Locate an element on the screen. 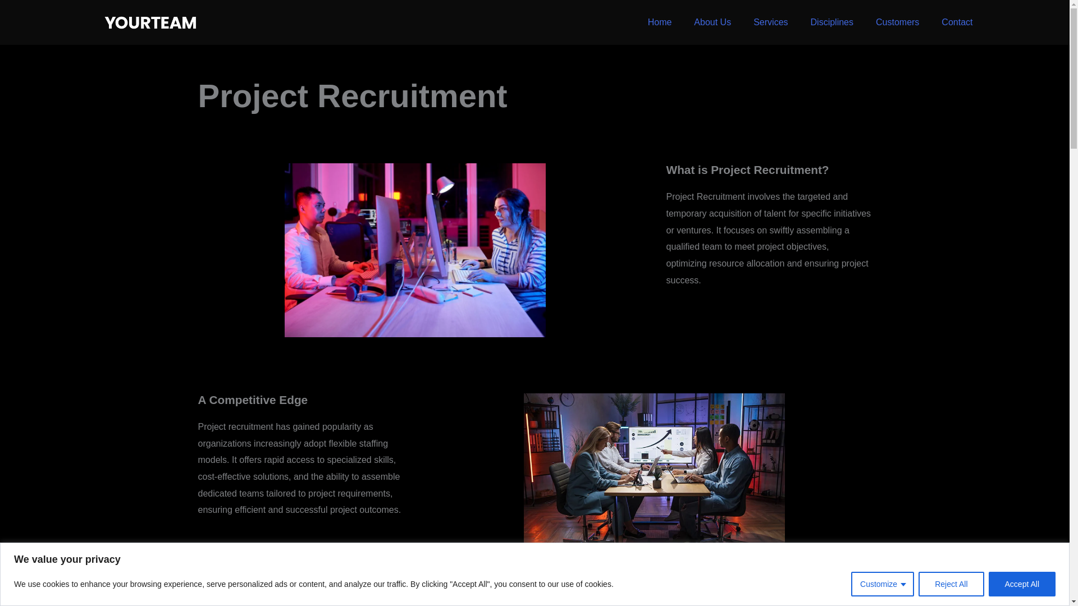 This screenshot has height=606, width=1078. Disciplines is located at coordinates (832, 22).